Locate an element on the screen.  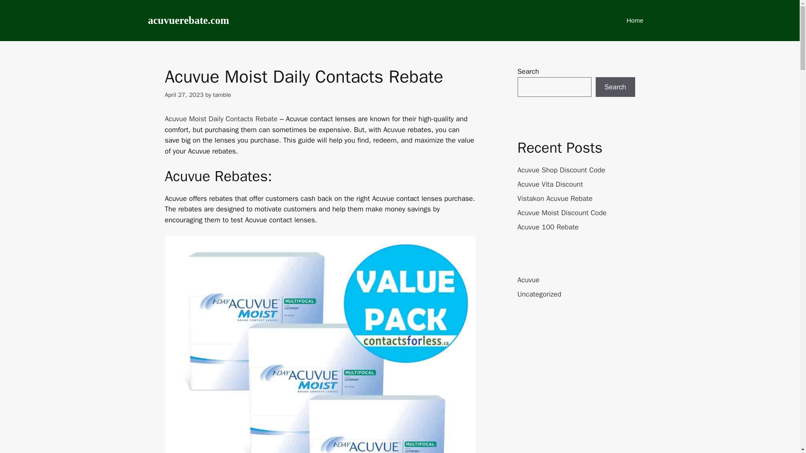
View all posts by tamble is located at coordinates (222, 95).